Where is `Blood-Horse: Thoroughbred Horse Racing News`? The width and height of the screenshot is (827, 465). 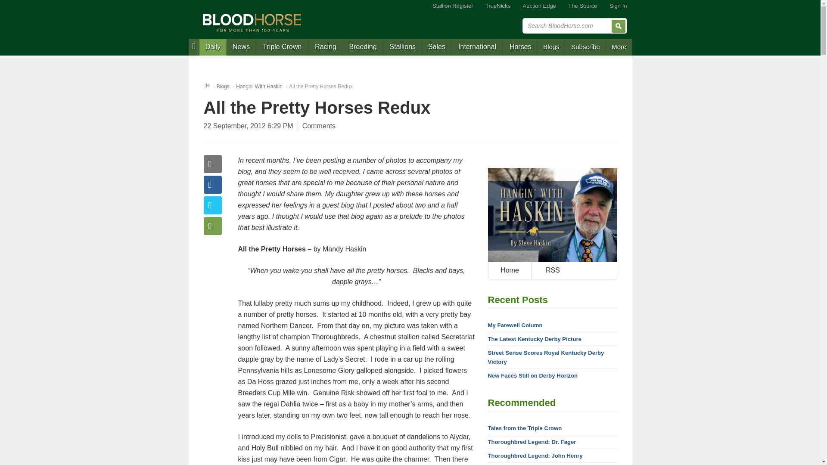
Blood-Horse: Thoroughbred Horse Racing News is located at coordinates (252, 22).